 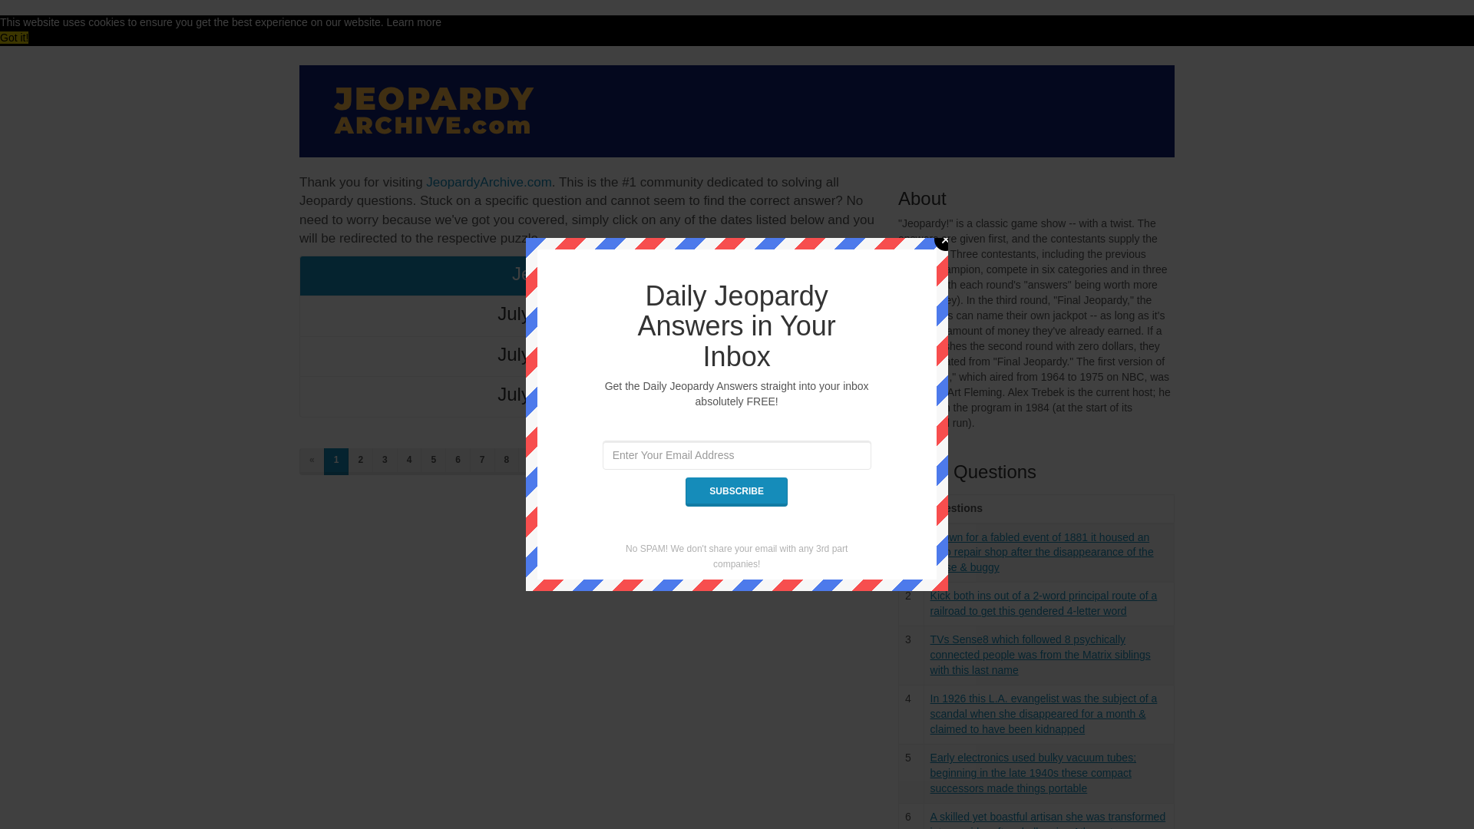 What do you see at coordinates (946, 239) in the screenshot?
I see `Close` at bounding box center [946, 239].